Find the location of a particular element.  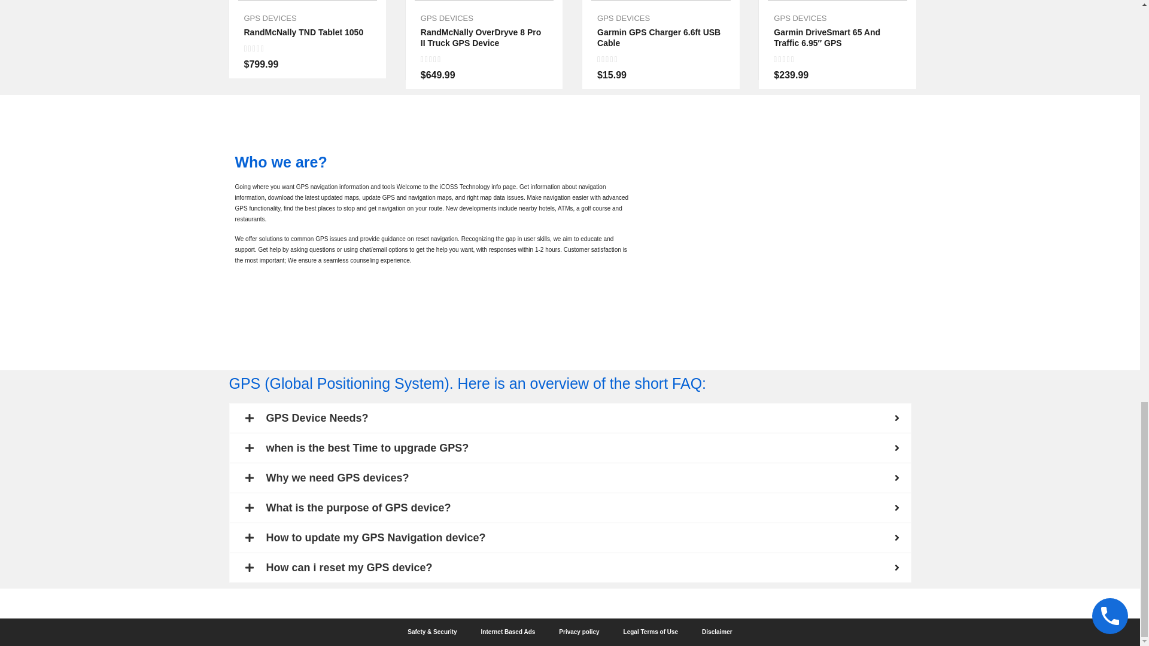

GPS DEVICES is located at coordinates (624, 18).